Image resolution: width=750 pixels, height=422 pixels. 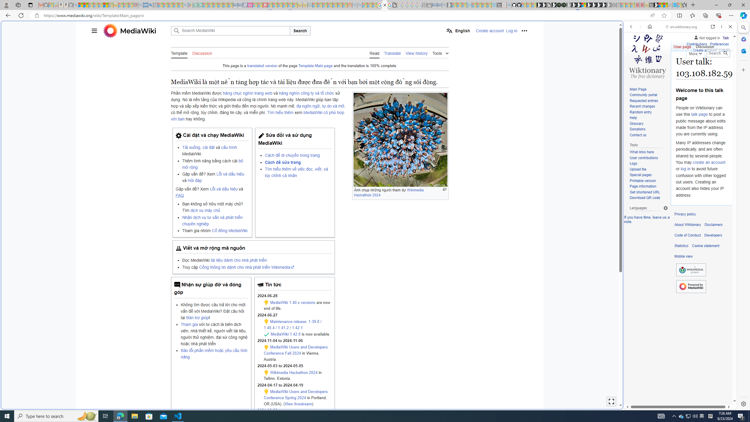 I want to click on Log in, so click(x=724, y=50).